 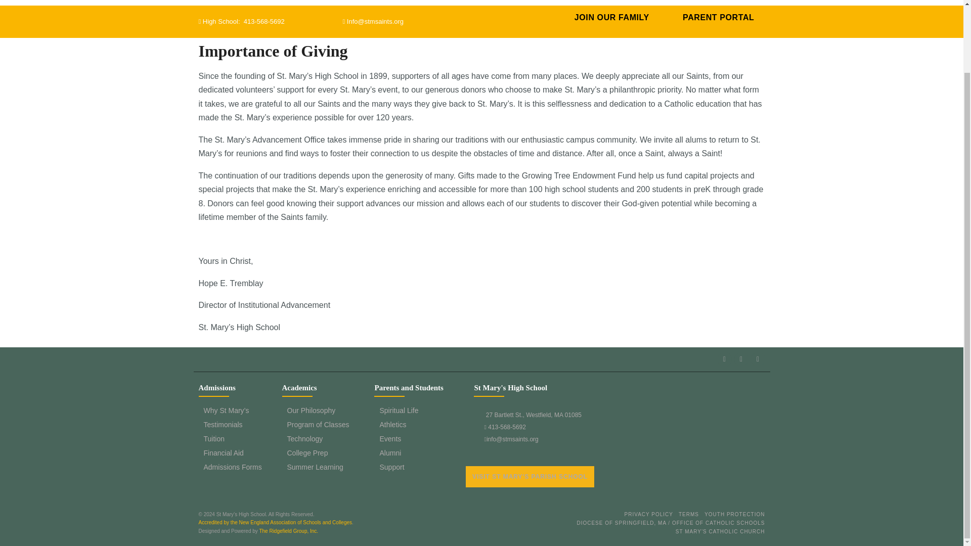 I want to click on 27 Bartlett Street, Westfield MA 01085, so click(x=686, y=442).